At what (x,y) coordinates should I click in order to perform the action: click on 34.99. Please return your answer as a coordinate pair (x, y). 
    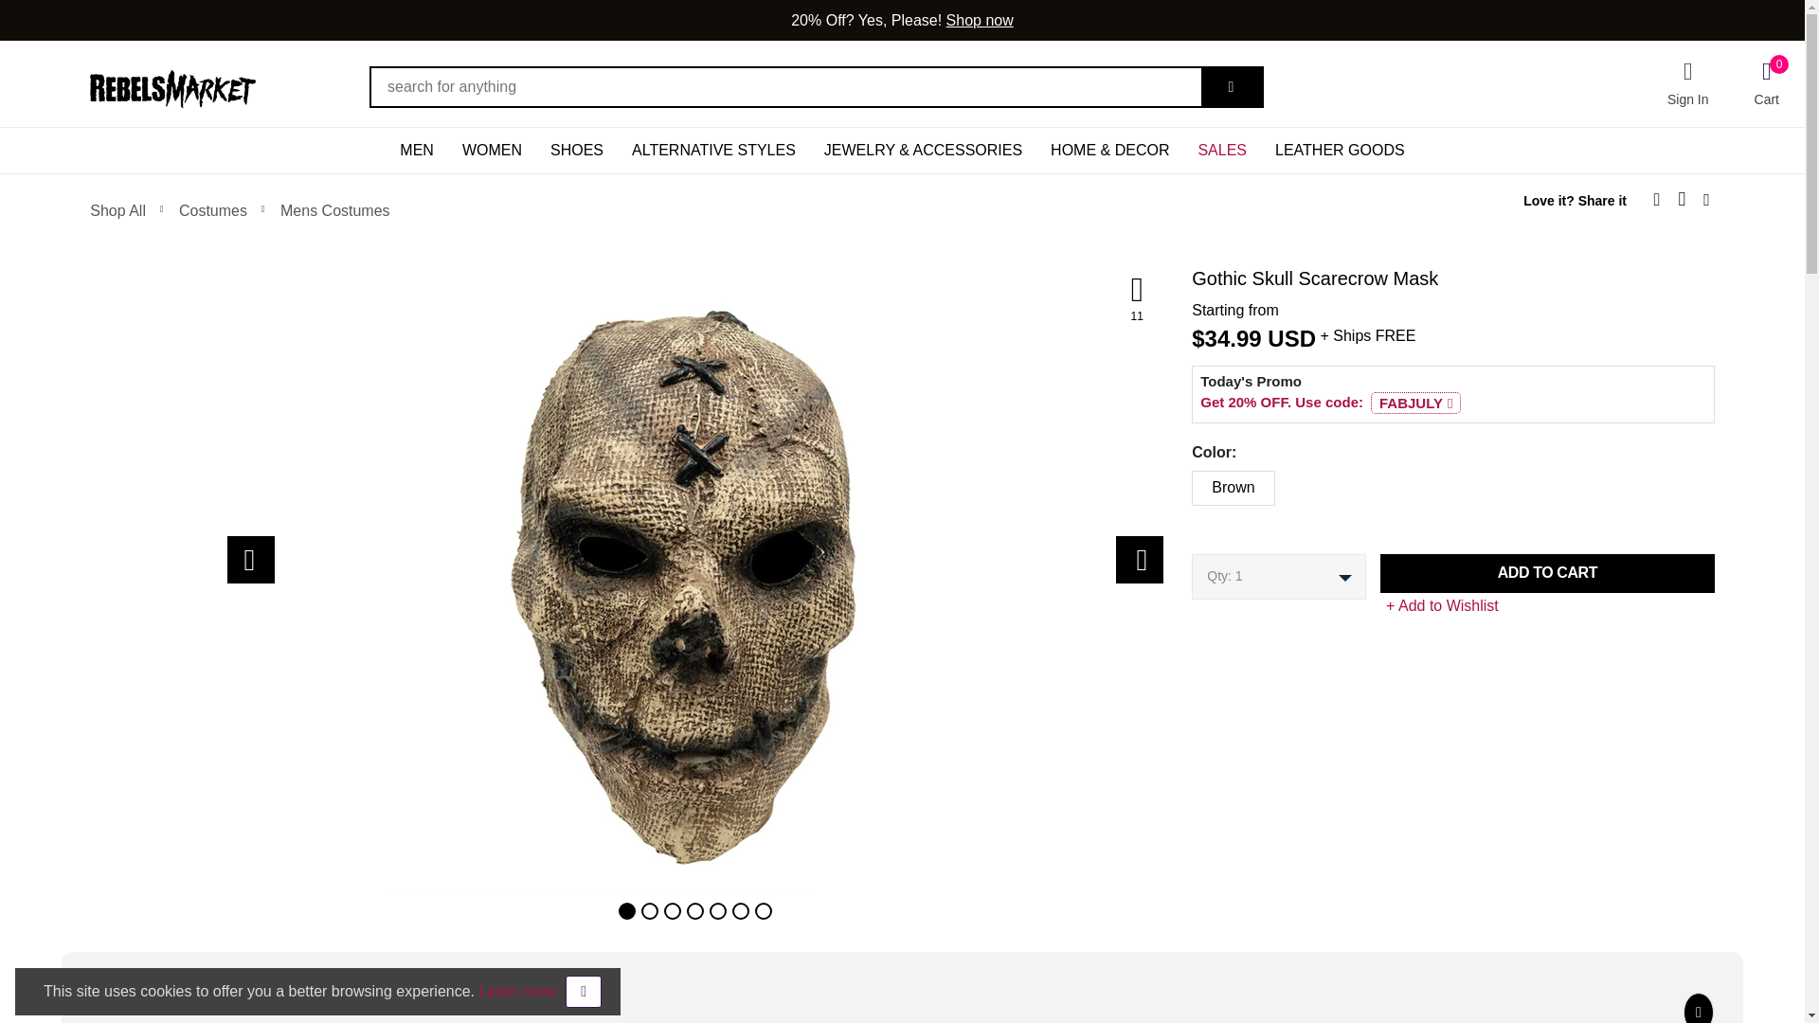
    Looking at the image, I should click on (1234, 339).